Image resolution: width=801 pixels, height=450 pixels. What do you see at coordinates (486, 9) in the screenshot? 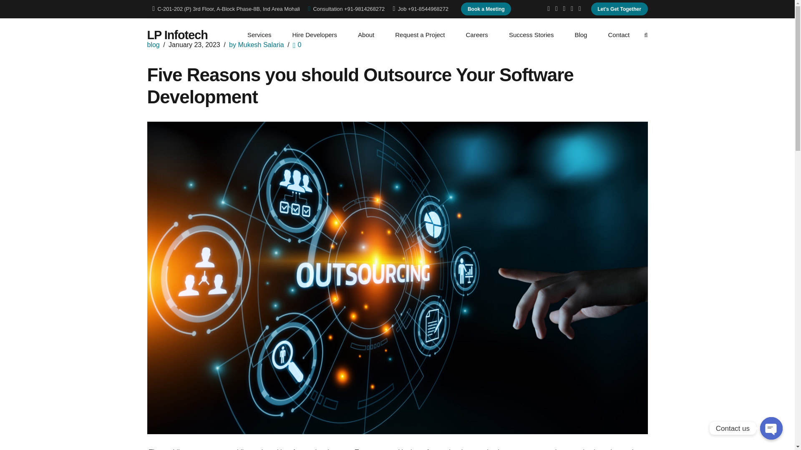
I see `Book a Meeting` at bounding box center [486, 9].